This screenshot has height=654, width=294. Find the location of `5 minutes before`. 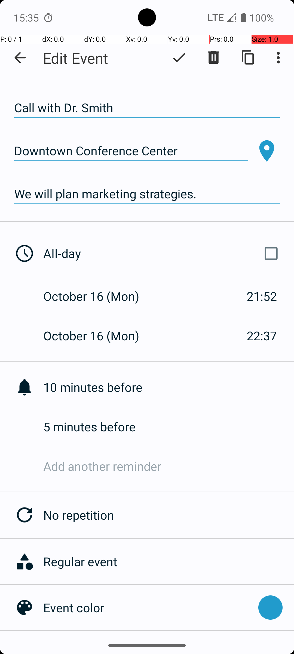

5 minutes before is located at coordinates (169, 427).